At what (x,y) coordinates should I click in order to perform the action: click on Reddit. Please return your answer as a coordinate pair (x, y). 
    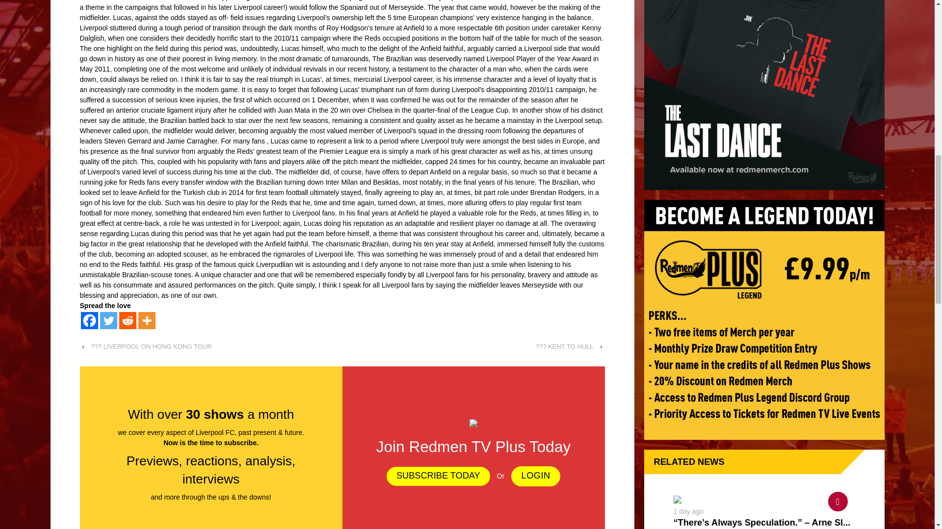
    Looking at the image, I should click on (127, 320).